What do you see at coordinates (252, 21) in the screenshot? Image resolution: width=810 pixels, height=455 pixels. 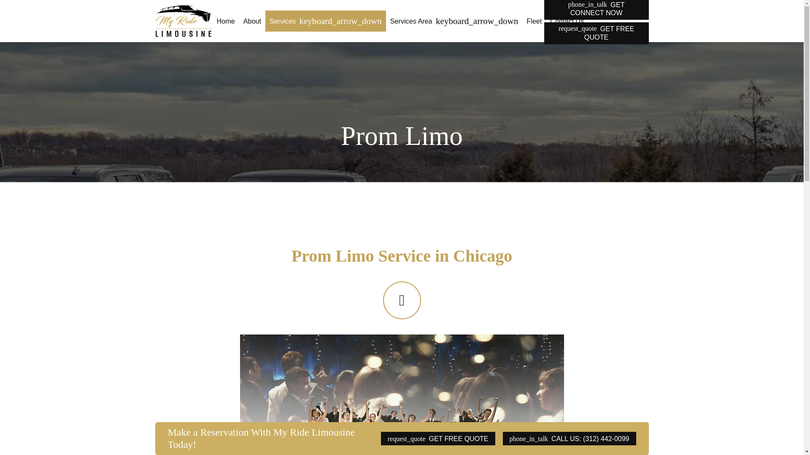 I see `About` at bounding box center [252, 21].